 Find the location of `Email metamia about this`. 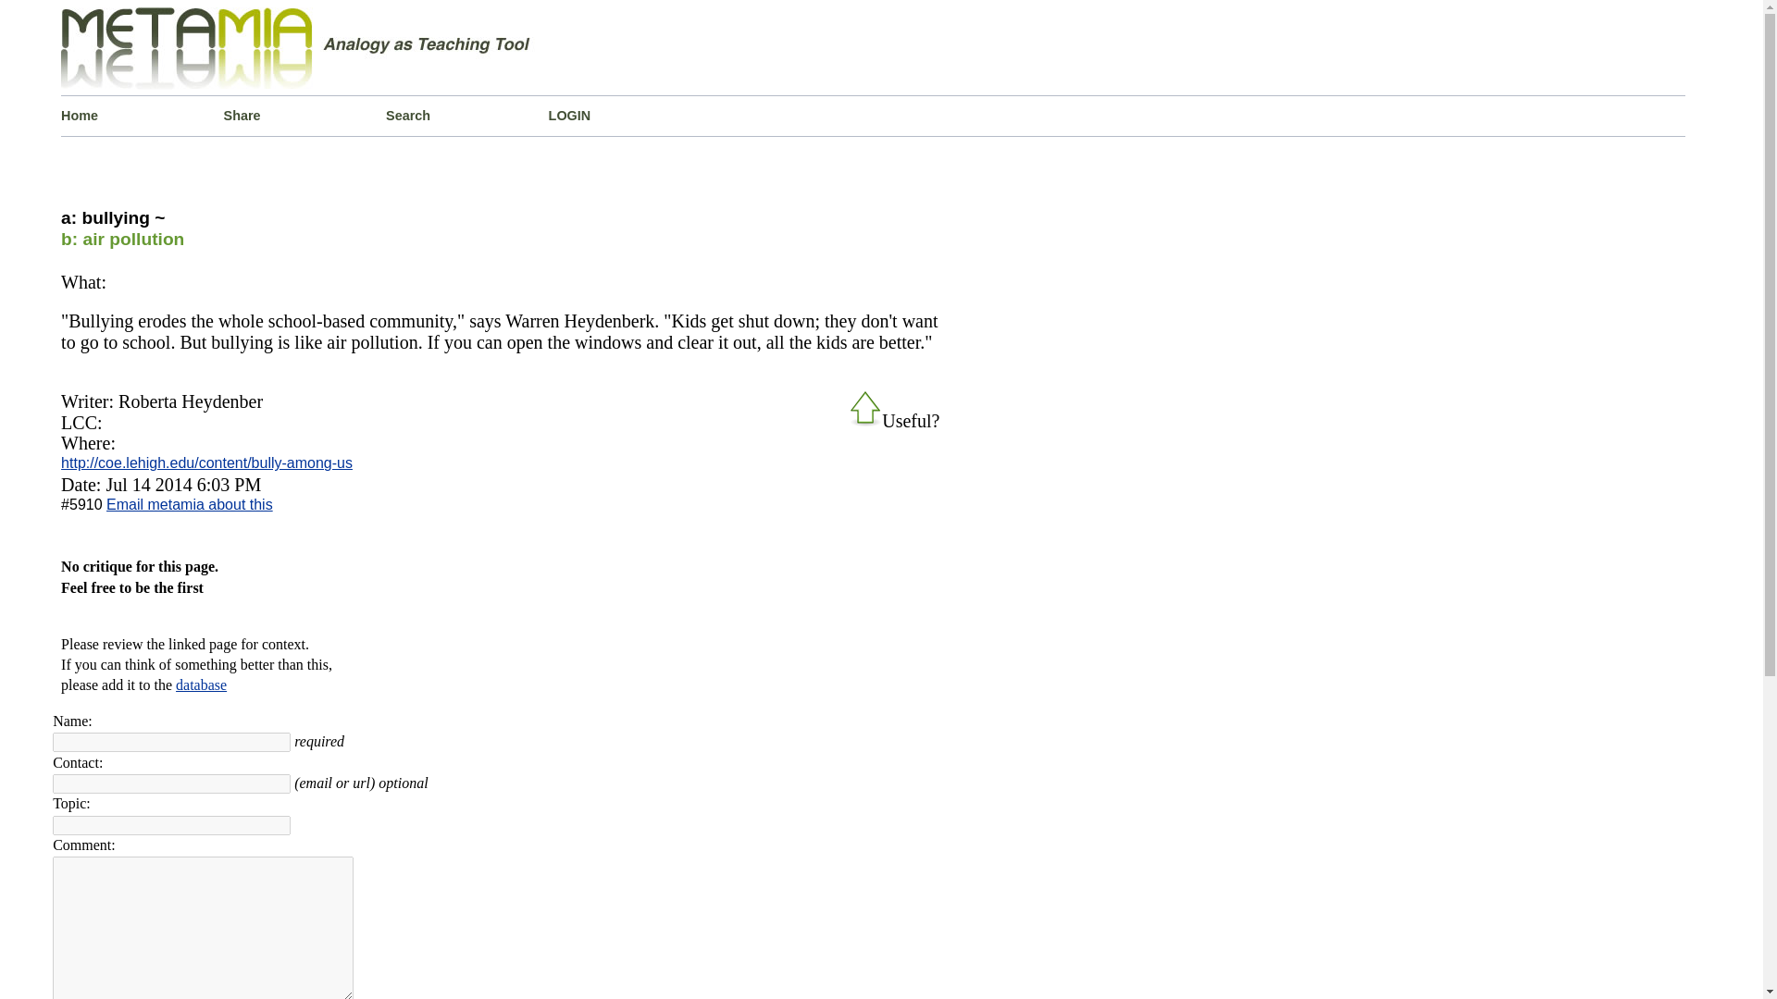

Email metamia about this is located at coordinates (190, 504).